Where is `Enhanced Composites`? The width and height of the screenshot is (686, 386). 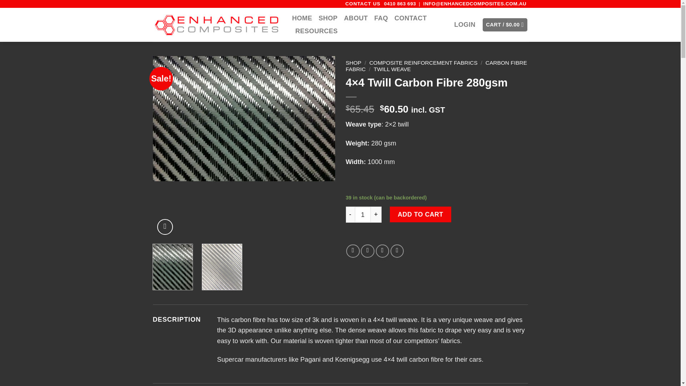 Enhanced Composites is located at coordinates (217, 24).